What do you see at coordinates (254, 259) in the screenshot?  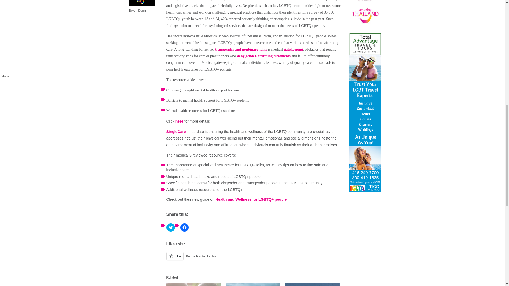 I see `Like or Reblog` at bounding box center [254, 259].